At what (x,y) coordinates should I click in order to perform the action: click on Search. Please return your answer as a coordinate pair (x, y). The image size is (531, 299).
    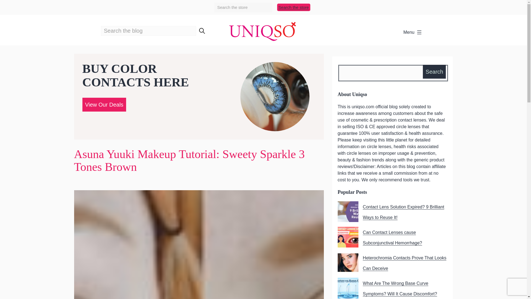
    Looking at the image, I should click on (434, 72).